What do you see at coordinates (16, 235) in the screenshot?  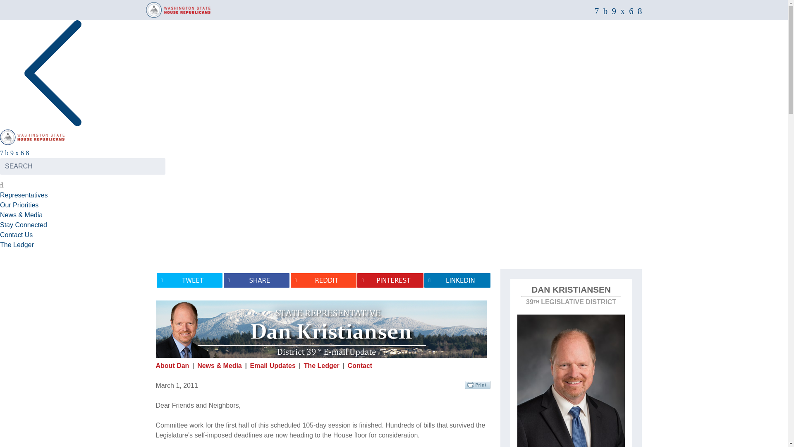 I see `Contact Us` at bounding box center [16, 235].